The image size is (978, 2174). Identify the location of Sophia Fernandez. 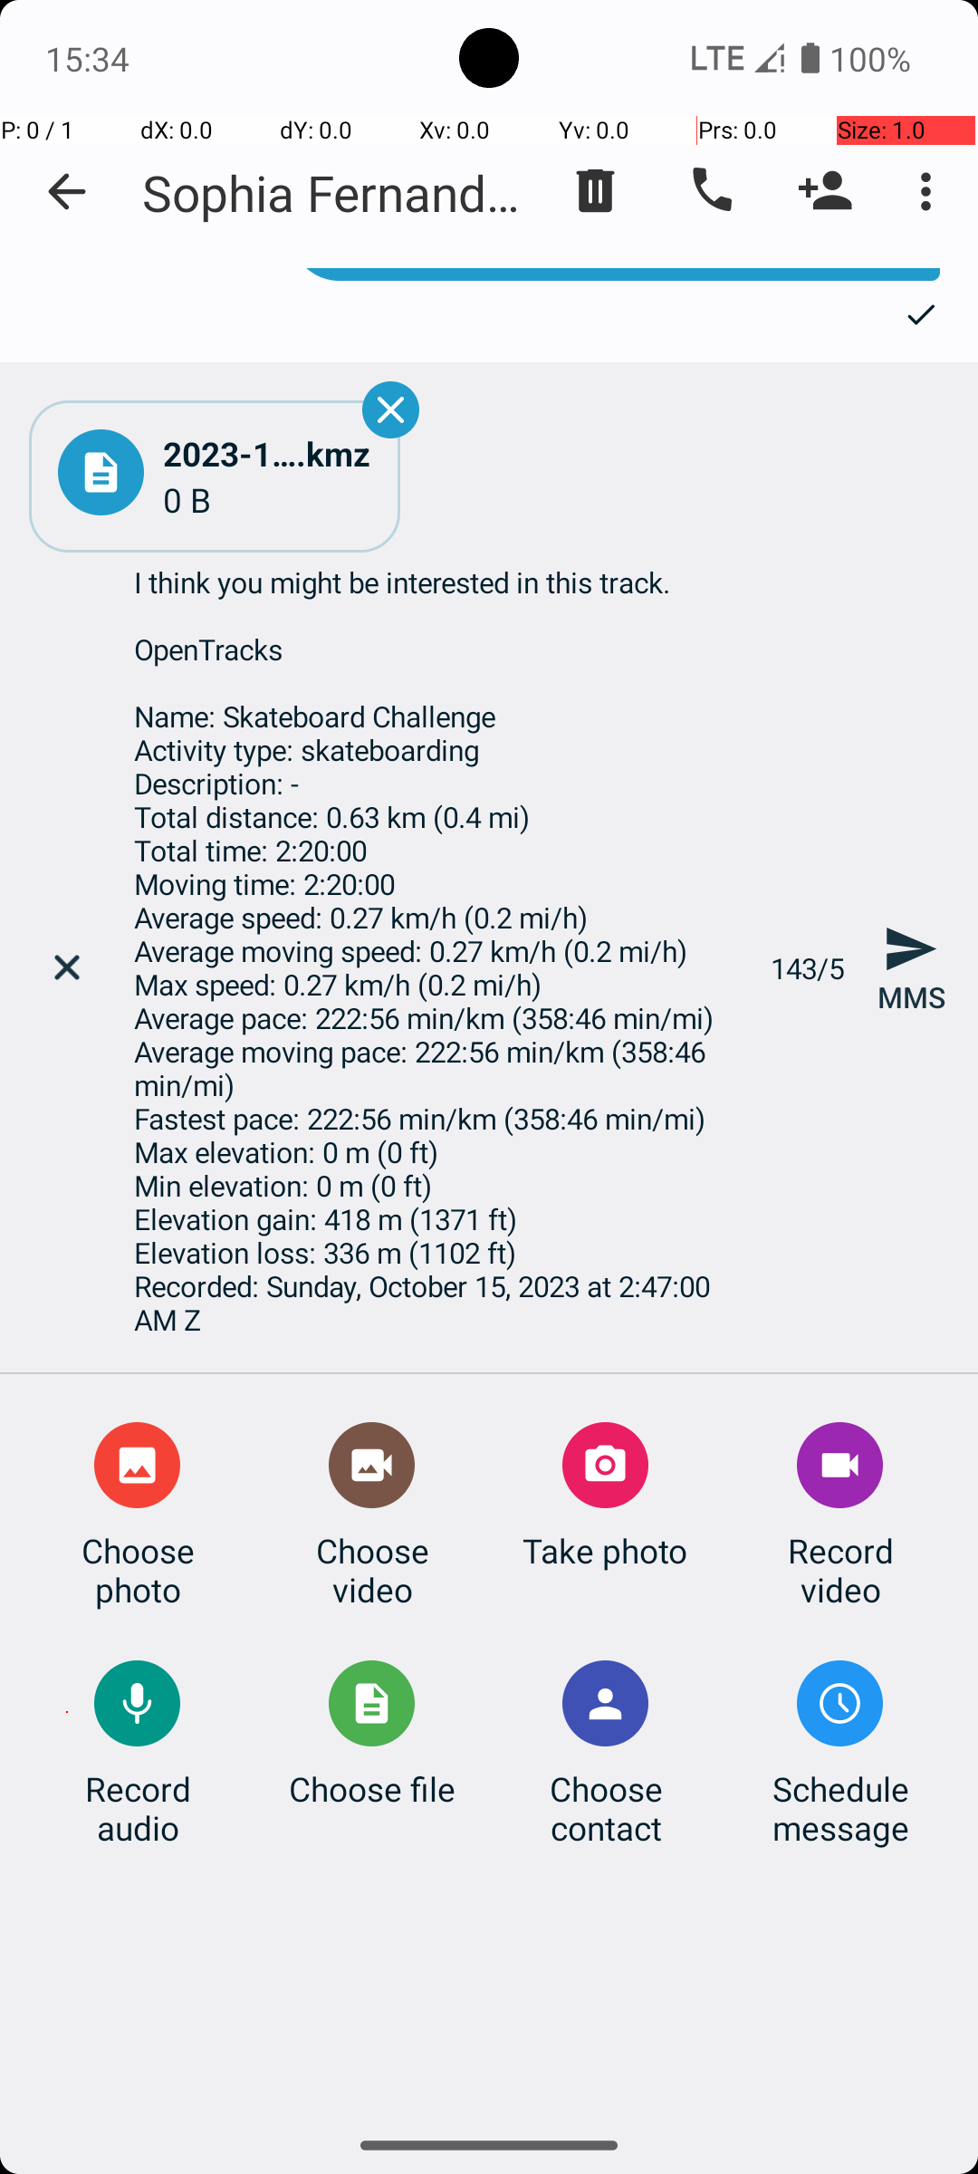
(335, 192).